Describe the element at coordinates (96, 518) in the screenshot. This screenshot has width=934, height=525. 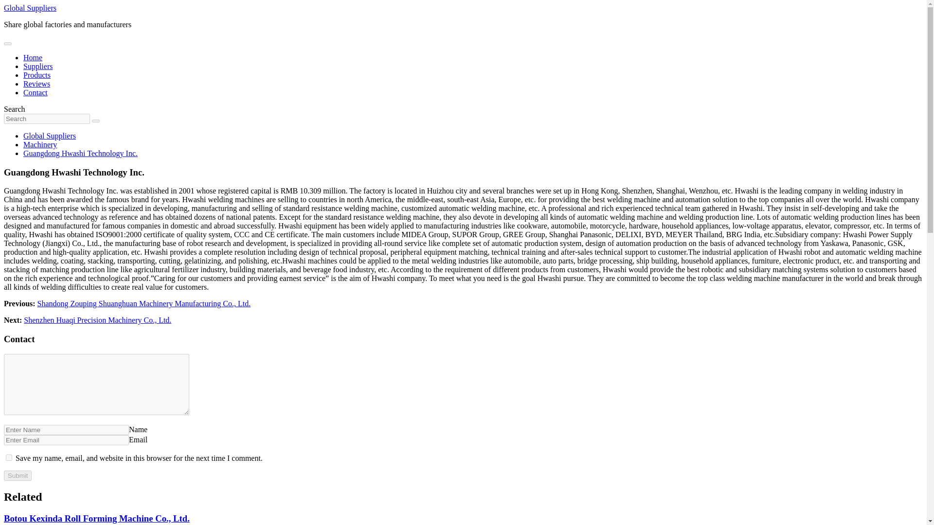
I see `Botou Kexinda Roll Forming Machine Co., Ltd.` at that location.